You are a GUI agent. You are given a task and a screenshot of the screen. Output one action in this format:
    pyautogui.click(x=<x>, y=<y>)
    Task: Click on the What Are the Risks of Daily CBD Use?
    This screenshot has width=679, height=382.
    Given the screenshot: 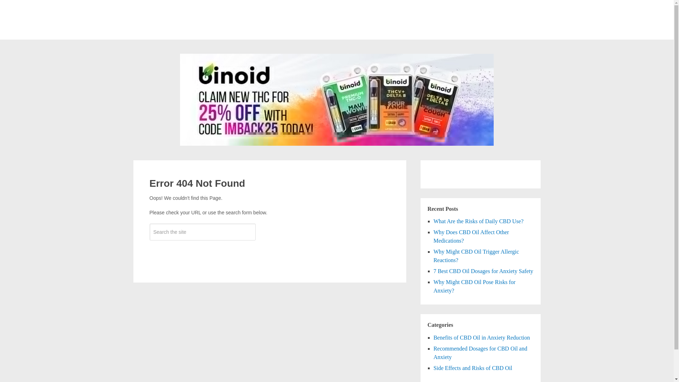 What is the action you would take?
    pyautogui.click(x=478, y=221)
    